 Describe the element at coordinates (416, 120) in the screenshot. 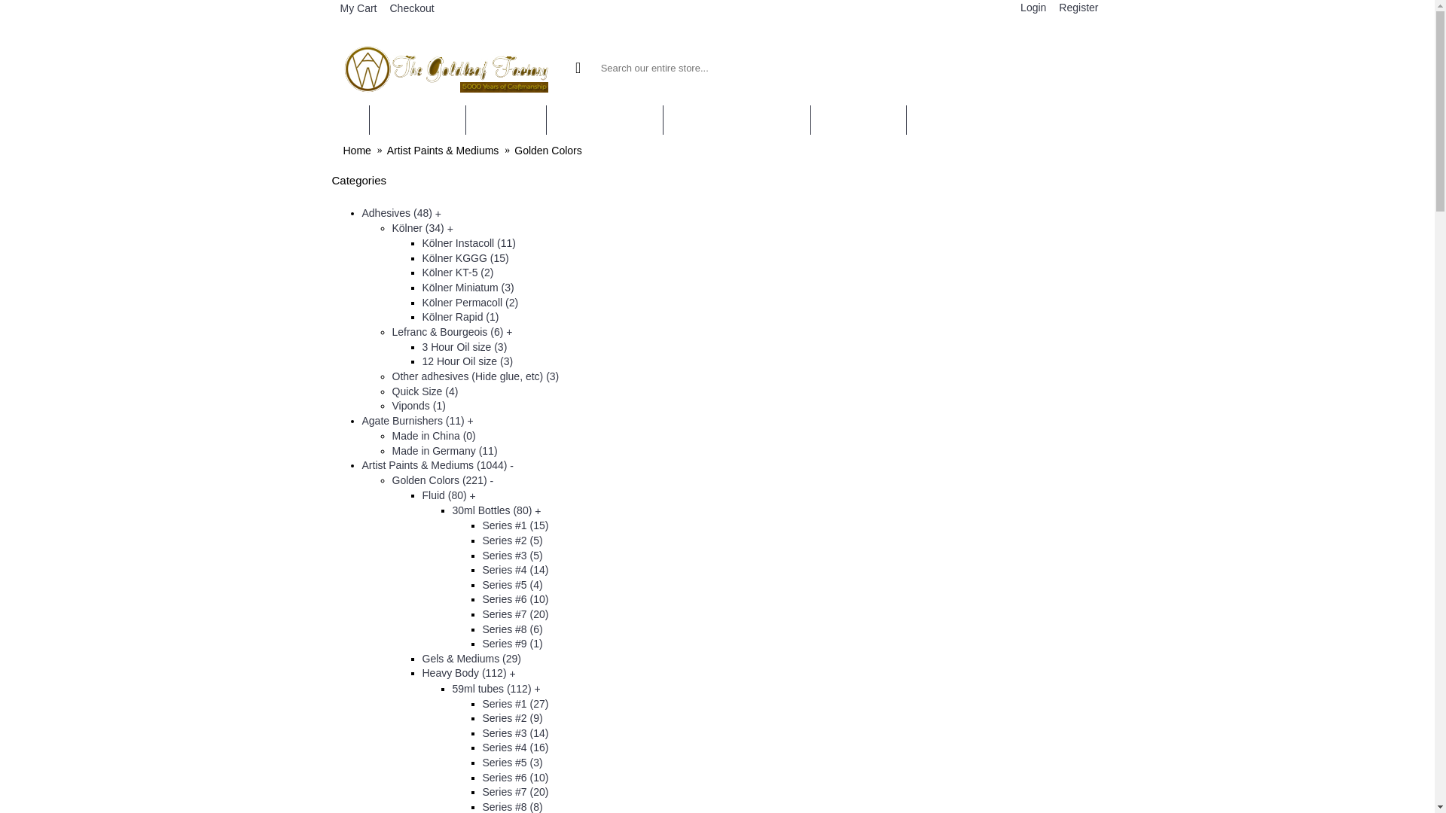

I see `CATEGORIES` at that location.